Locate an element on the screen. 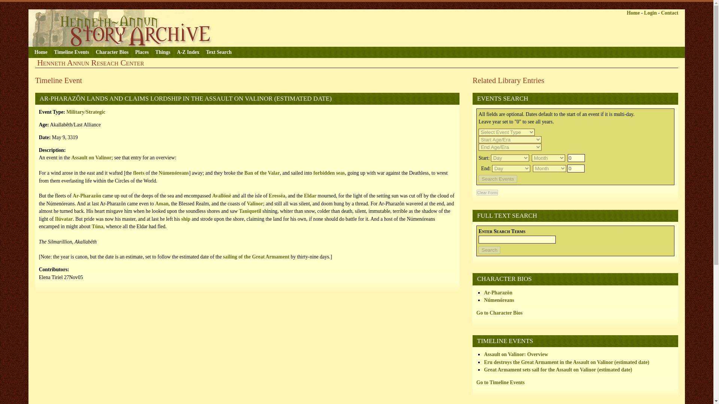  Skip to logon is located at coordinates (76, 5).